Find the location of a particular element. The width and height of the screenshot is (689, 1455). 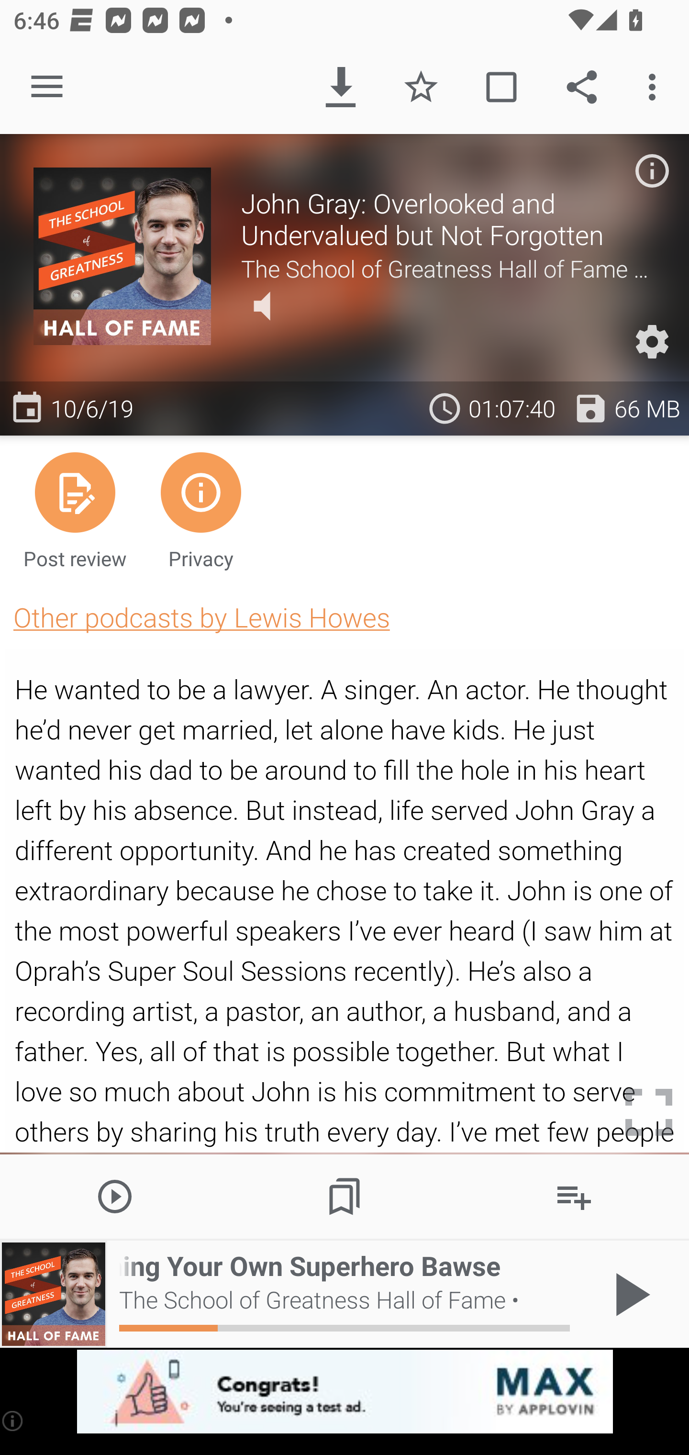

Play is located at coordinates (115, 1196).